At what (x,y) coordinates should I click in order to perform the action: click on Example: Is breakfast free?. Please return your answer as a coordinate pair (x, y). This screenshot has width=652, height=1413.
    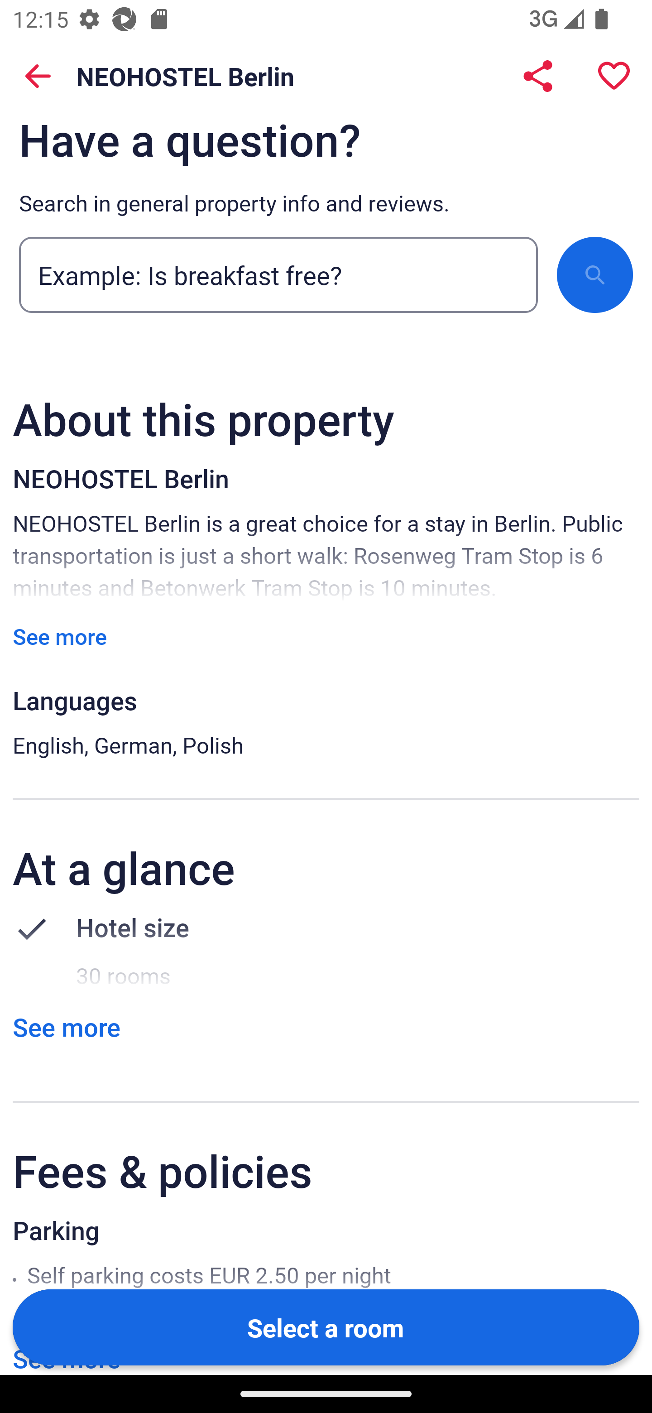
    Looking at the image, I should click on (278, 274).